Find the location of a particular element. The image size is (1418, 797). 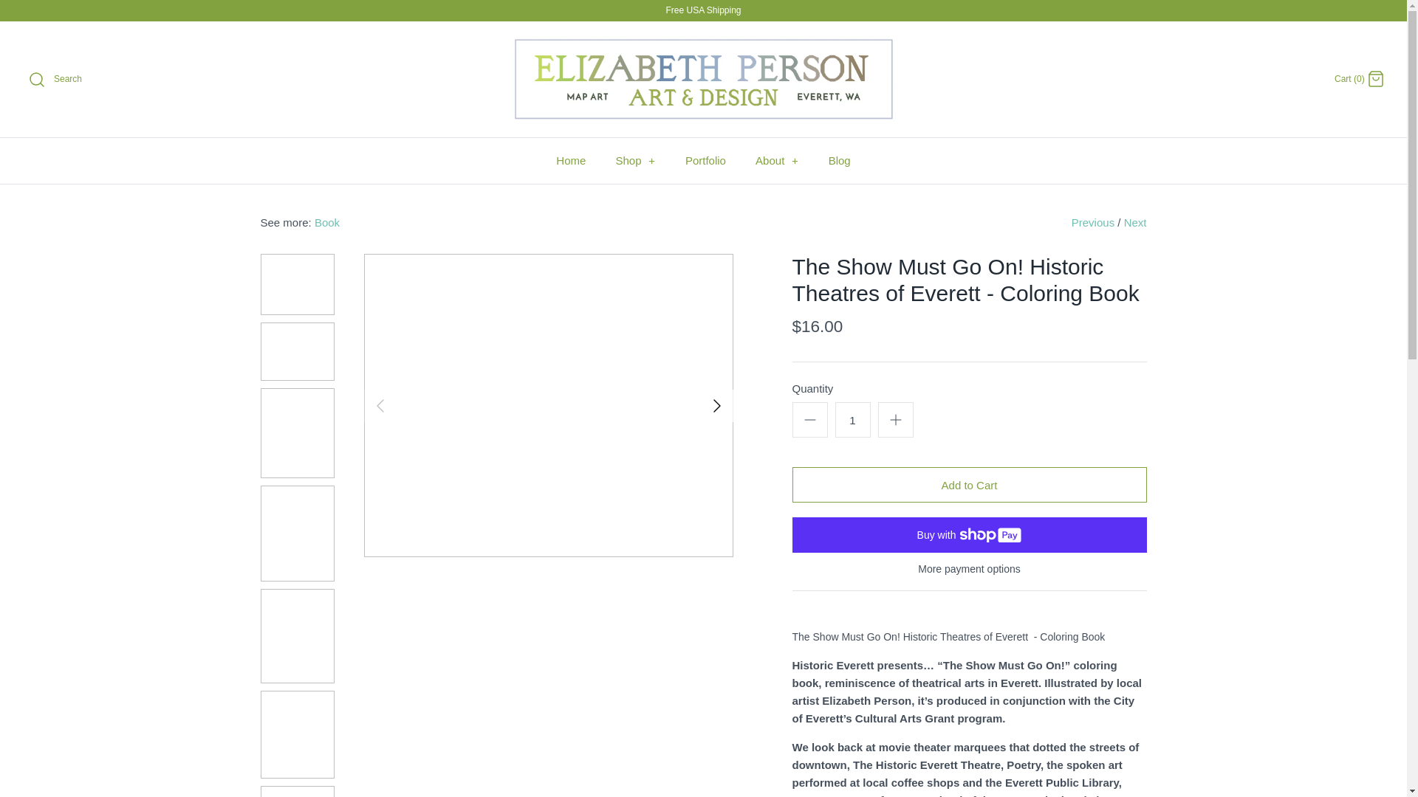

Left is located at coordinates (379, 405).